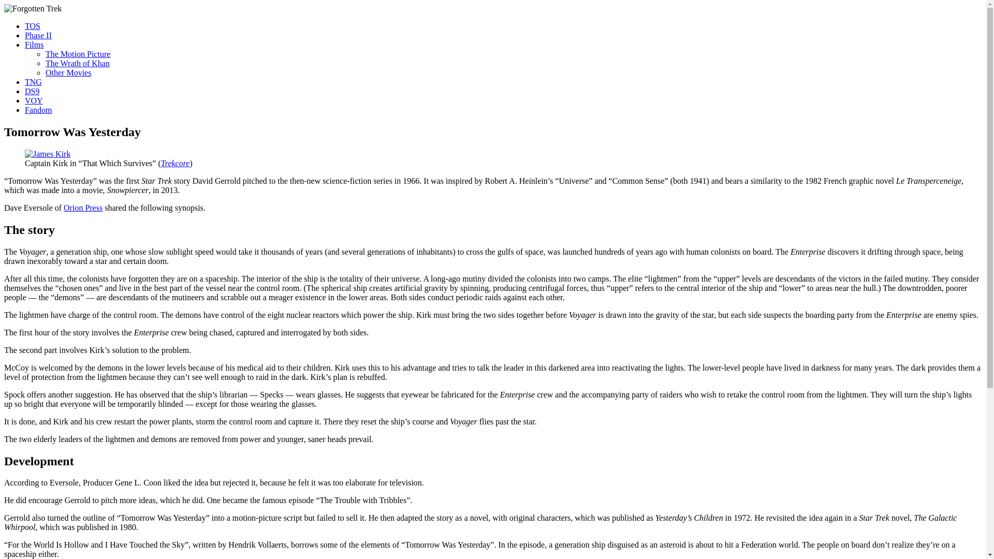  What do you see at coordinates (32, 91) in the screenshot?
I see `DS9` at bounding box center [32, 91].